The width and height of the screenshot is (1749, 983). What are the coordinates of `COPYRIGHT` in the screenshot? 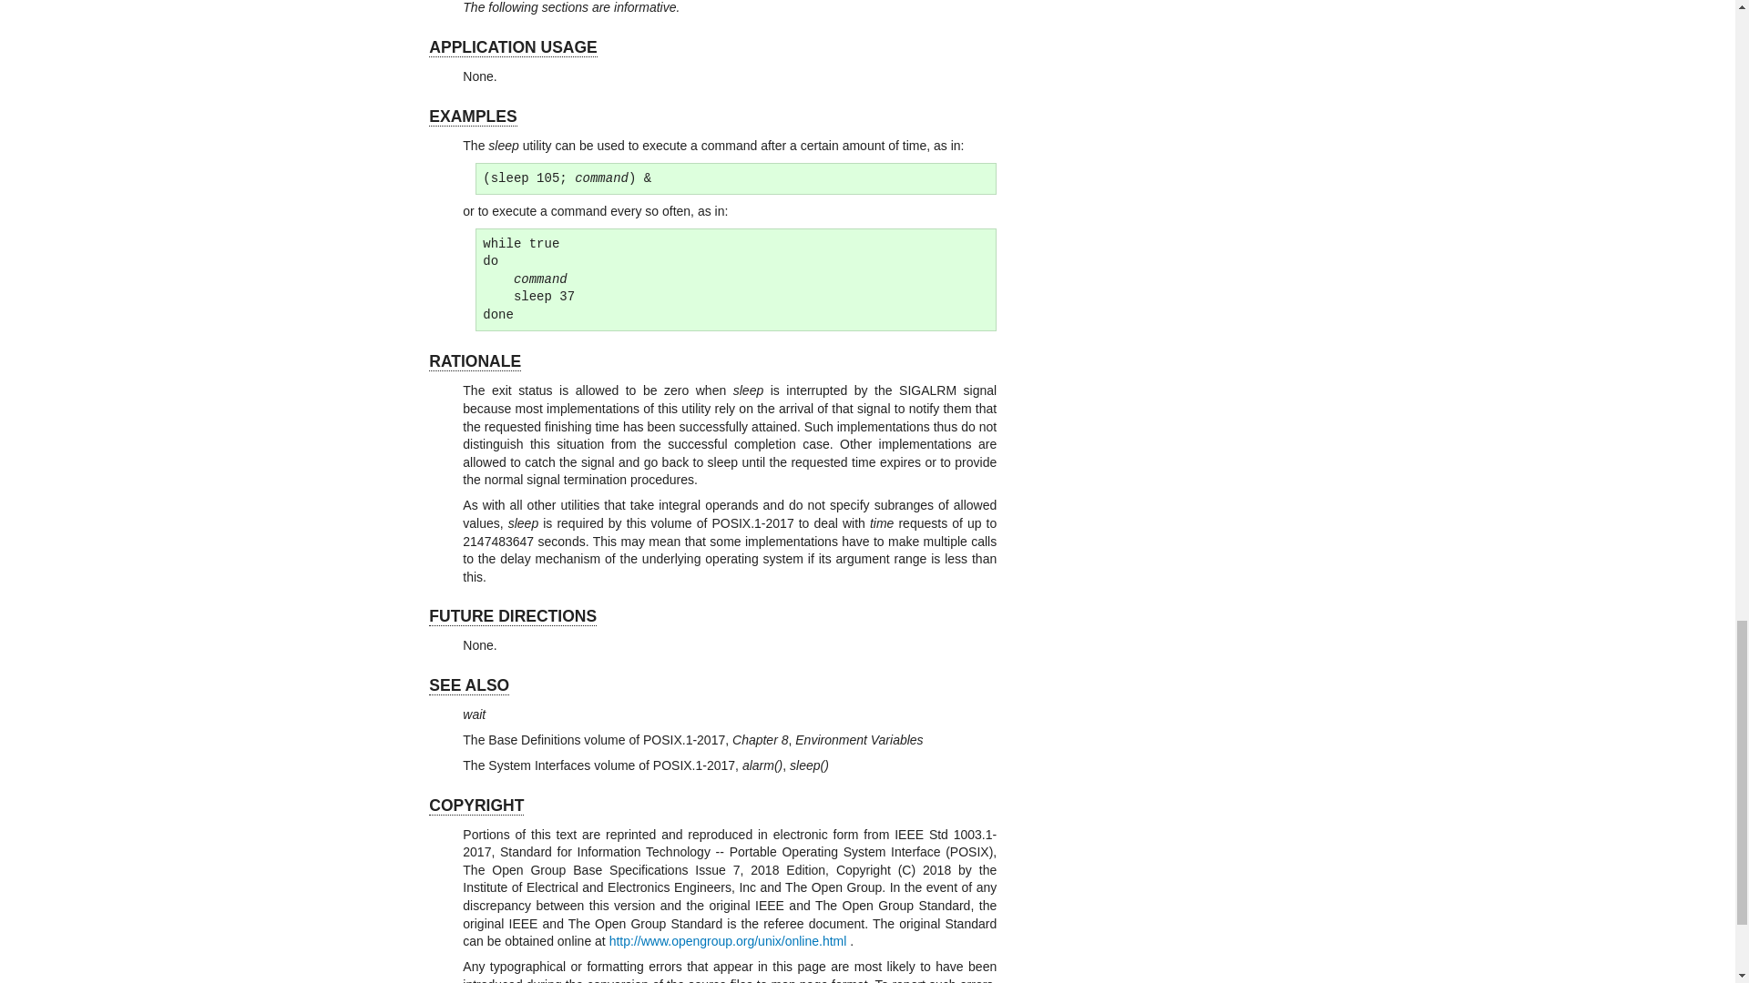 It's located at (476, 806).